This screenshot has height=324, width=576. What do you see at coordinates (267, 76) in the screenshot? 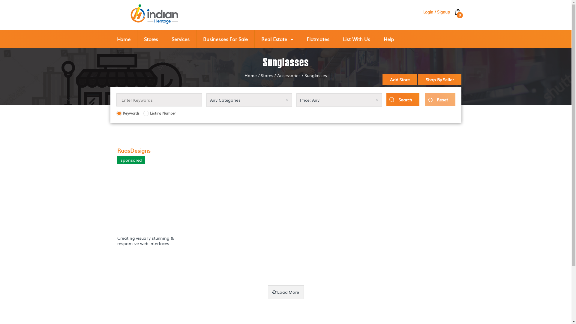
I see `Stores` at bounding box center [267, 76].